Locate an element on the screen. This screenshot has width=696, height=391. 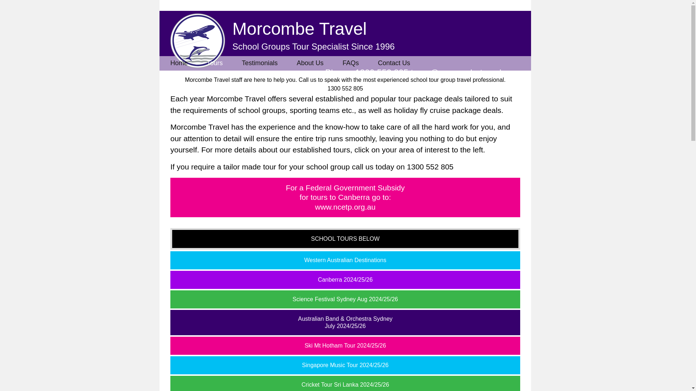
Tours is located at coordinates (214, 63).